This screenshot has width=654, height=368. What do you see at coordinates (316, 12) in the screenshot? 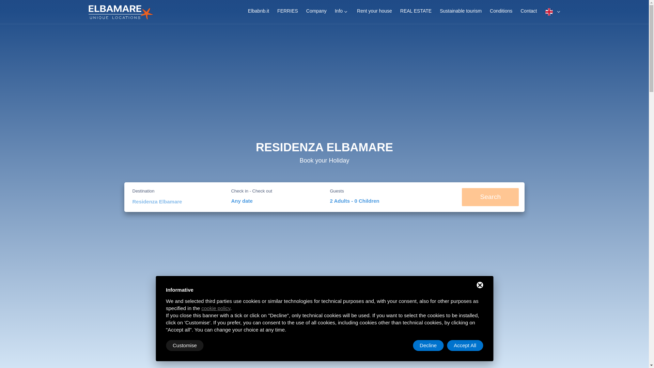
I see `Company` at bounding box center [316, 12].